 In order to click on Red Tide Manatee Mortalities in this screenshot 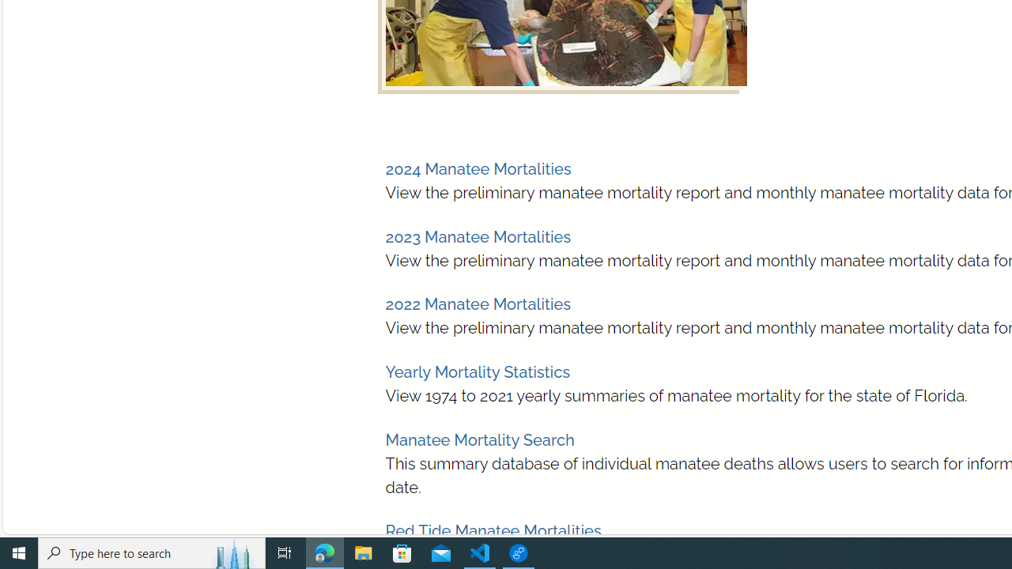, I will do `click(493, 531)`.